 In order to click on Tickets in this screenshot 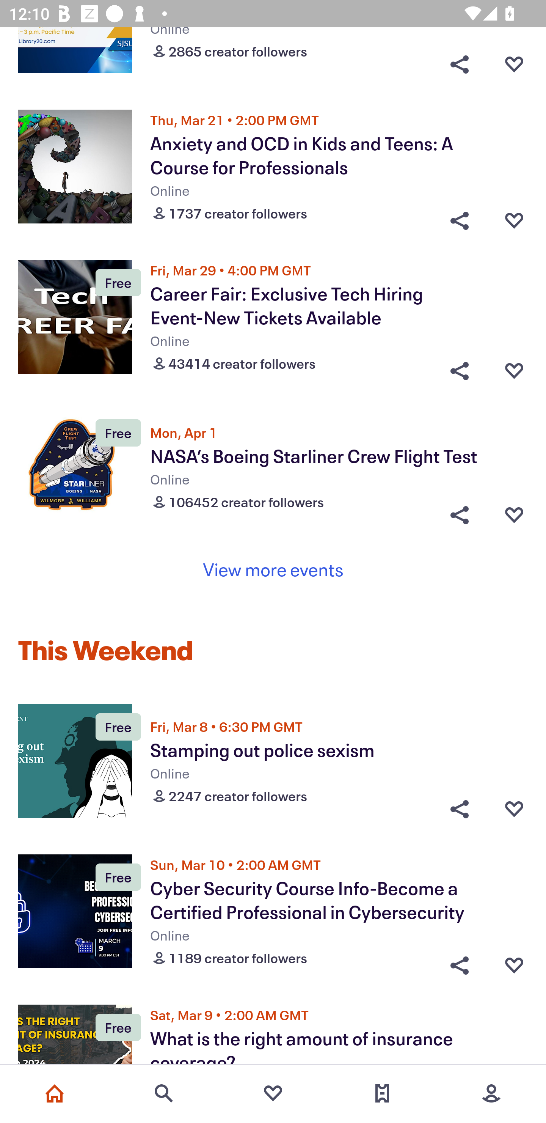, I will do `click(382, 1093)`.